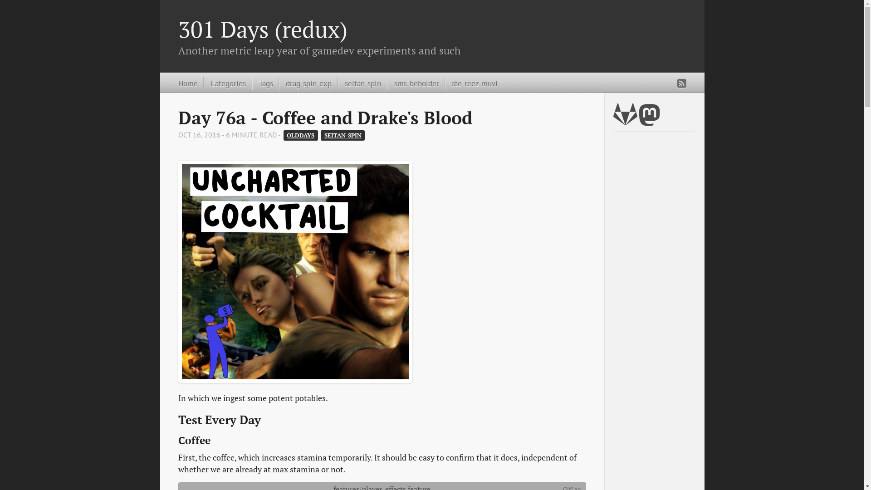  What do you see at coordinates (301, 135) in the screenshot?
I see `OLDDAYS` at bounding box center [301, 135].